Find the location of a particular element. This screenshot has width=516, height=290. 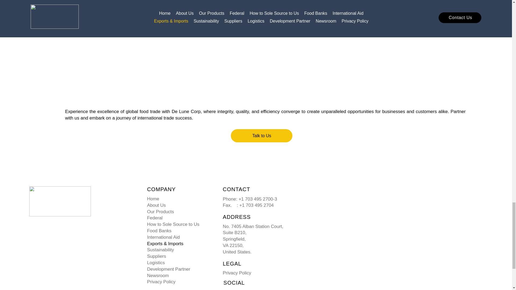

Federal is located at coordinates (179, 218).